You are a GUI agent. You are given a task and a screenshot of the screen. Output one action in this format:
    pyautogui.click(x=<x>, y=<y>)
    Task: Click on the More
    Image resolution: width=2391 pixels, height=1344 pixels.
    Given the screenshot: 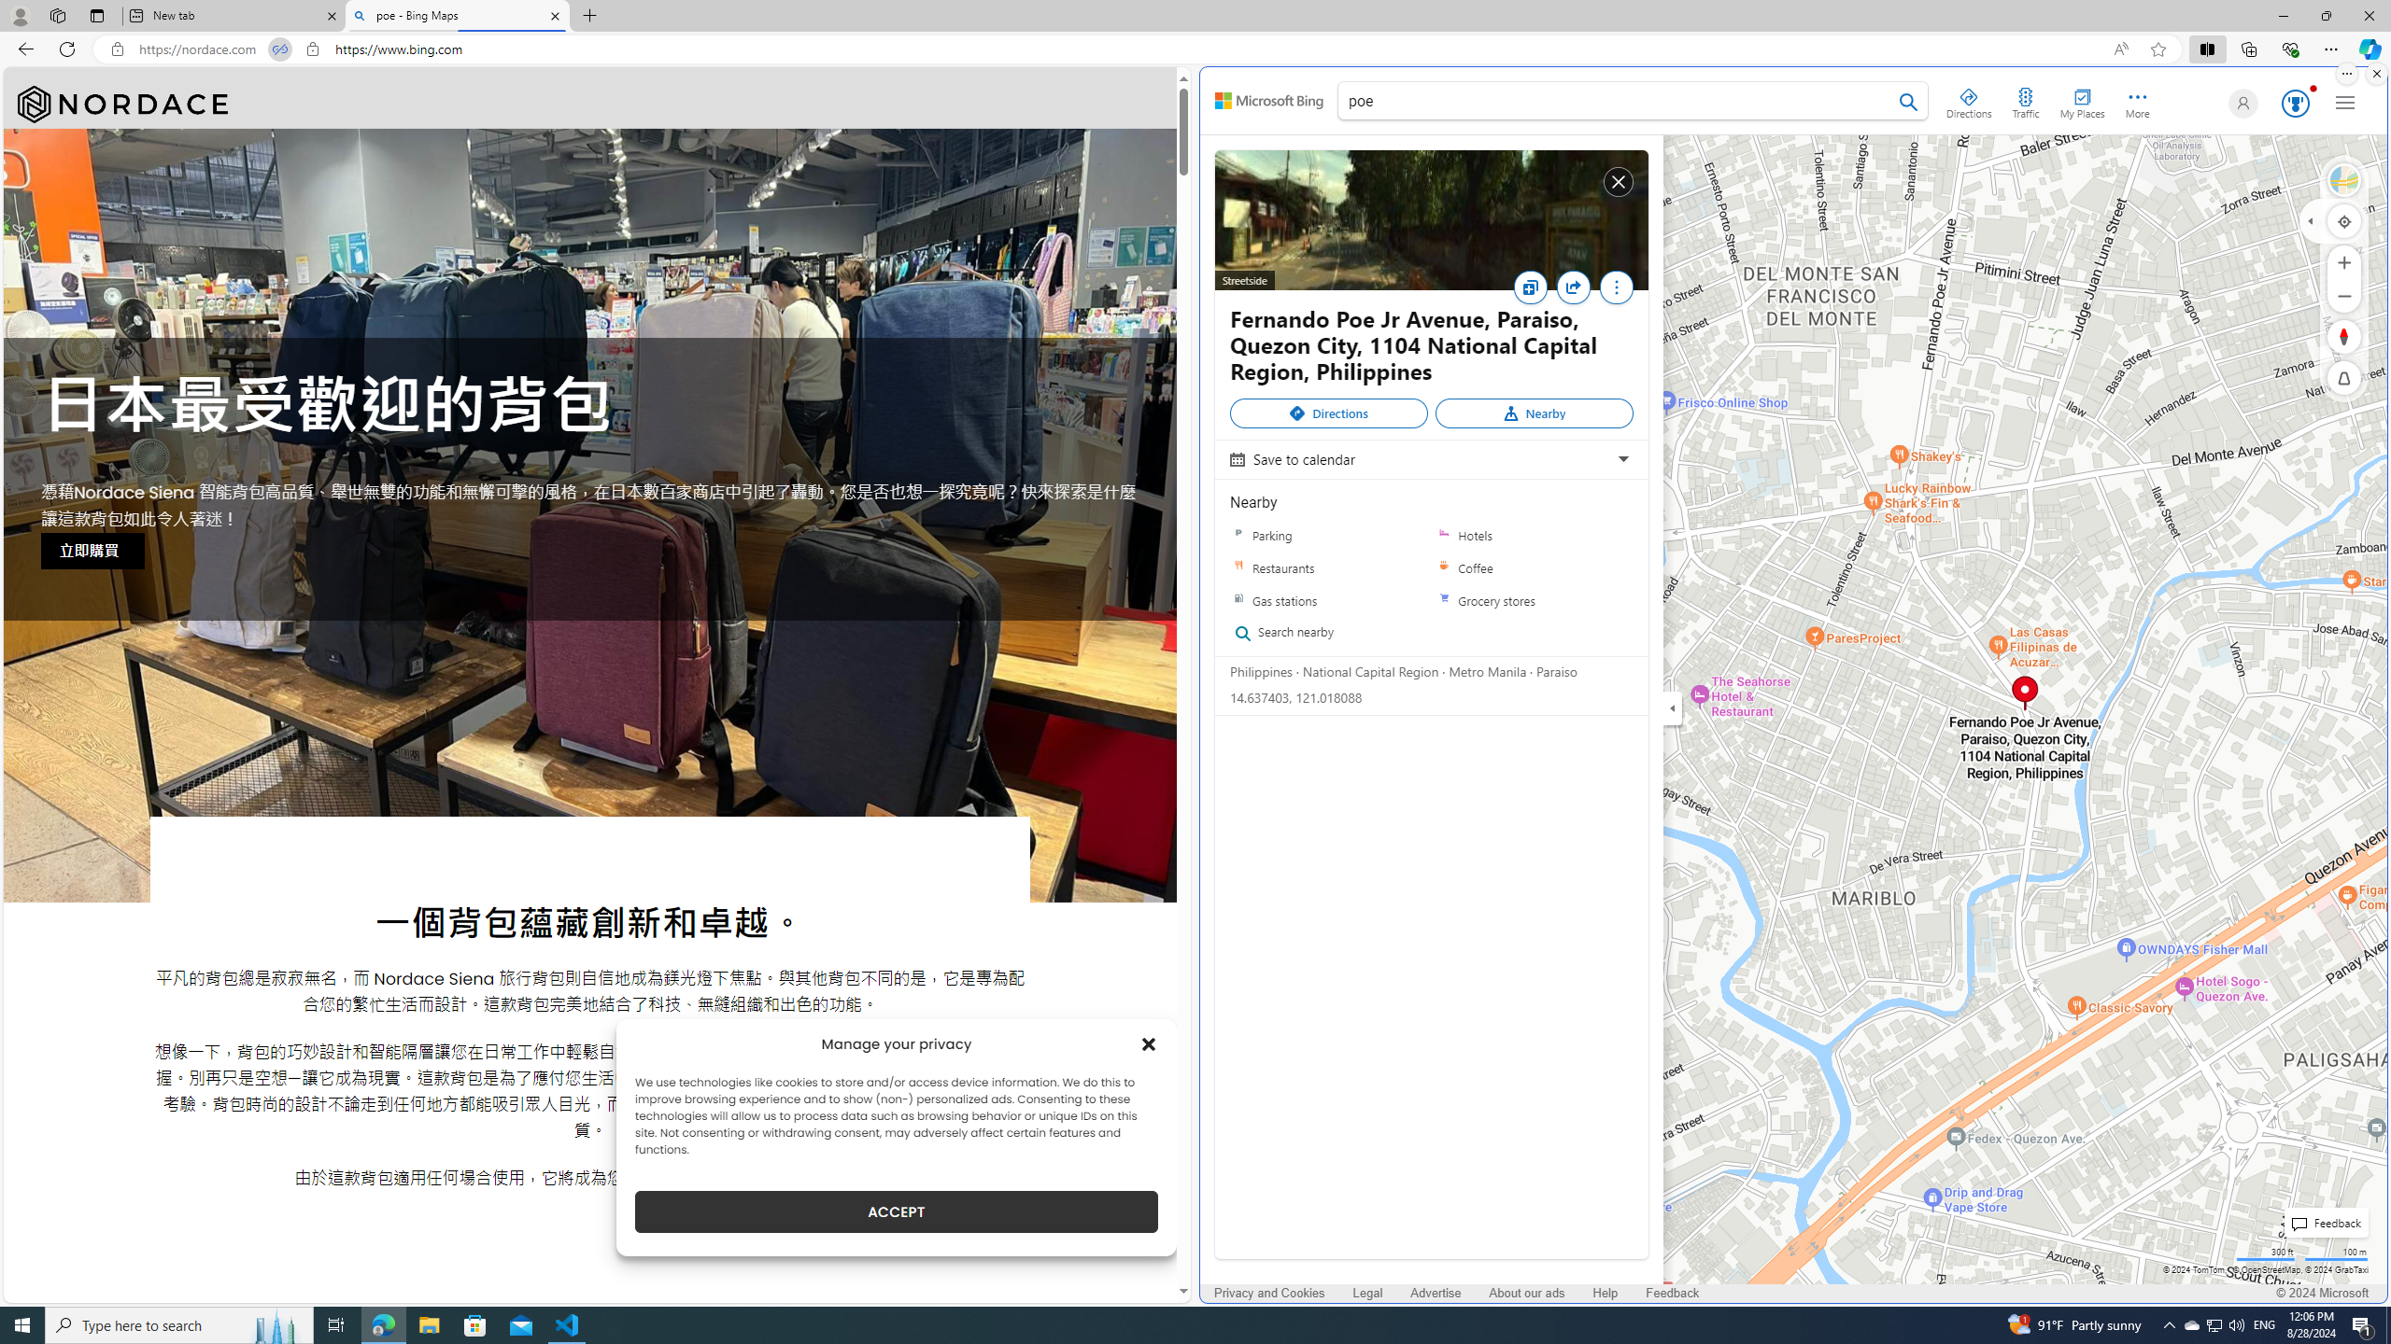 What is the action you would take?
    pyautogui.click(x=1616, y=287)
    